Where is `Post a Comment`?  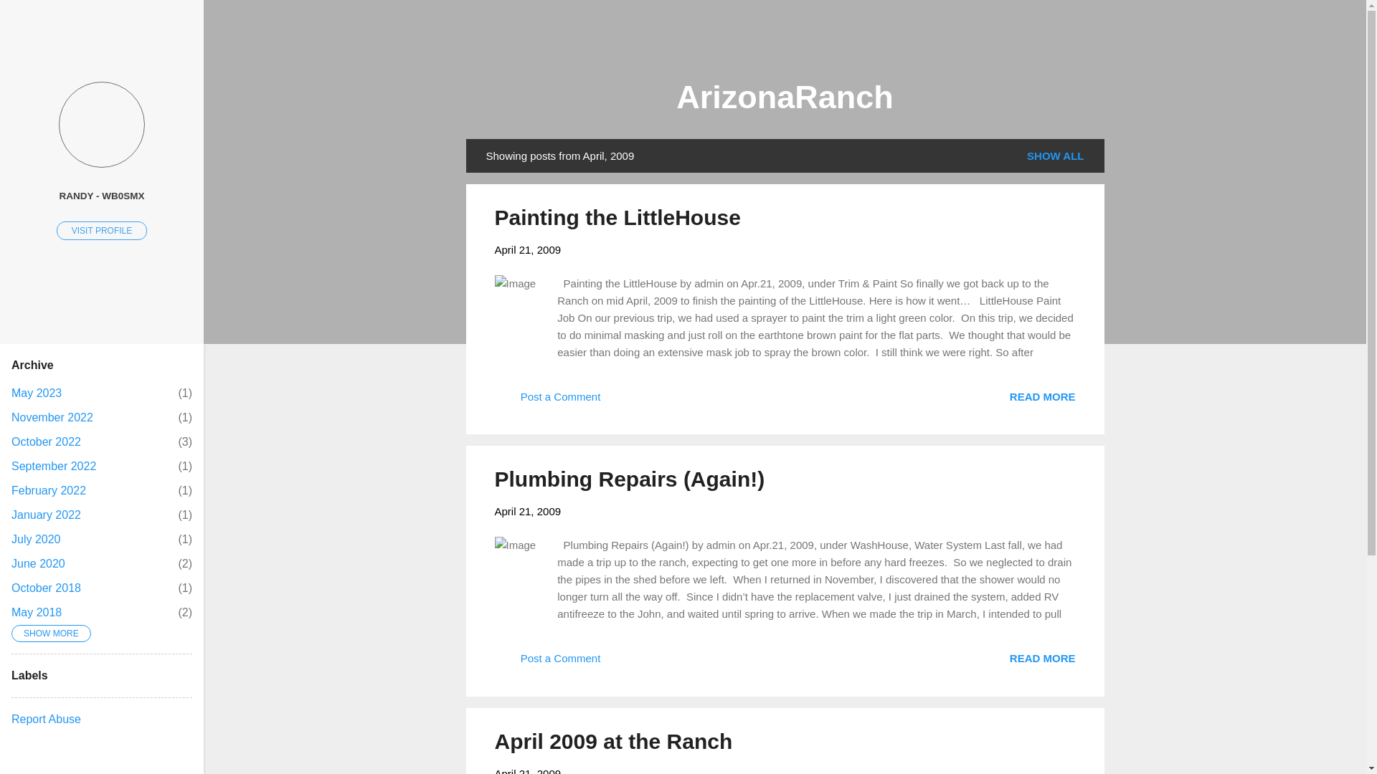
Post a Comment is located at coordinates (48, 490).